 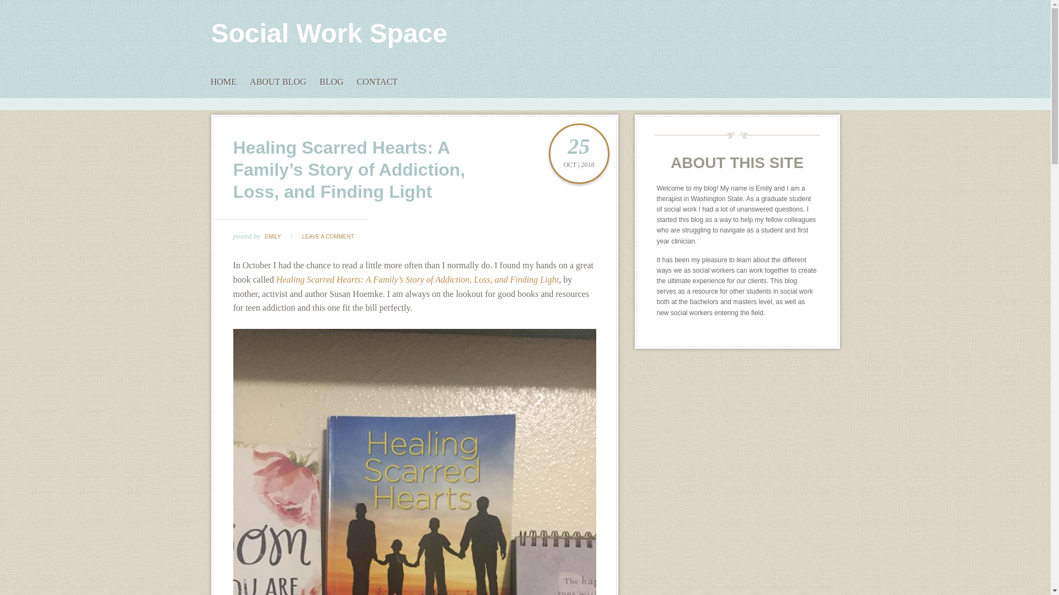 What do you see at coordinates (272, 237) in the screenshot?
I see `EMILY` at bounding box center [272, 237].